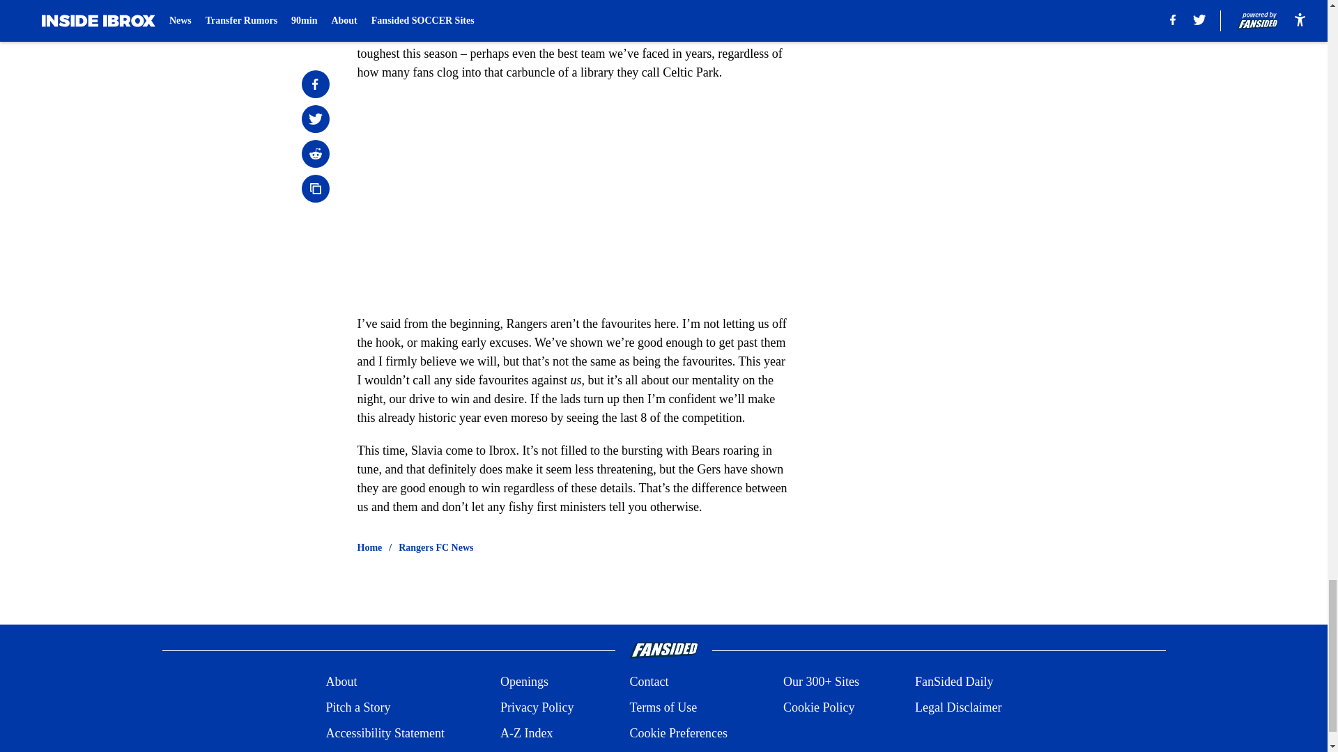 This screenshot has width=1338, height=752. Describe the element at coordinates (648, 681) in the screenshot. I see `Contact` at that location.